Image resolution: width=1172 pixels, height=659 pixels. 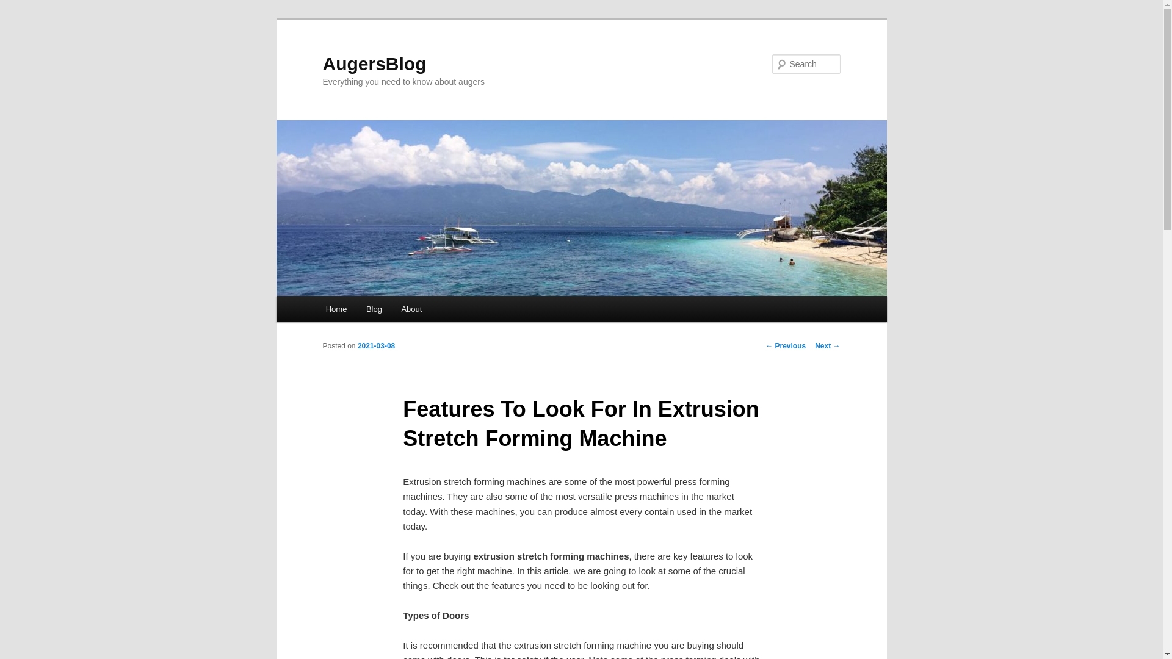 What do you see at coordinates (336, 309) in the screenshot?
I see `Home` at bounding box center [336, 309].